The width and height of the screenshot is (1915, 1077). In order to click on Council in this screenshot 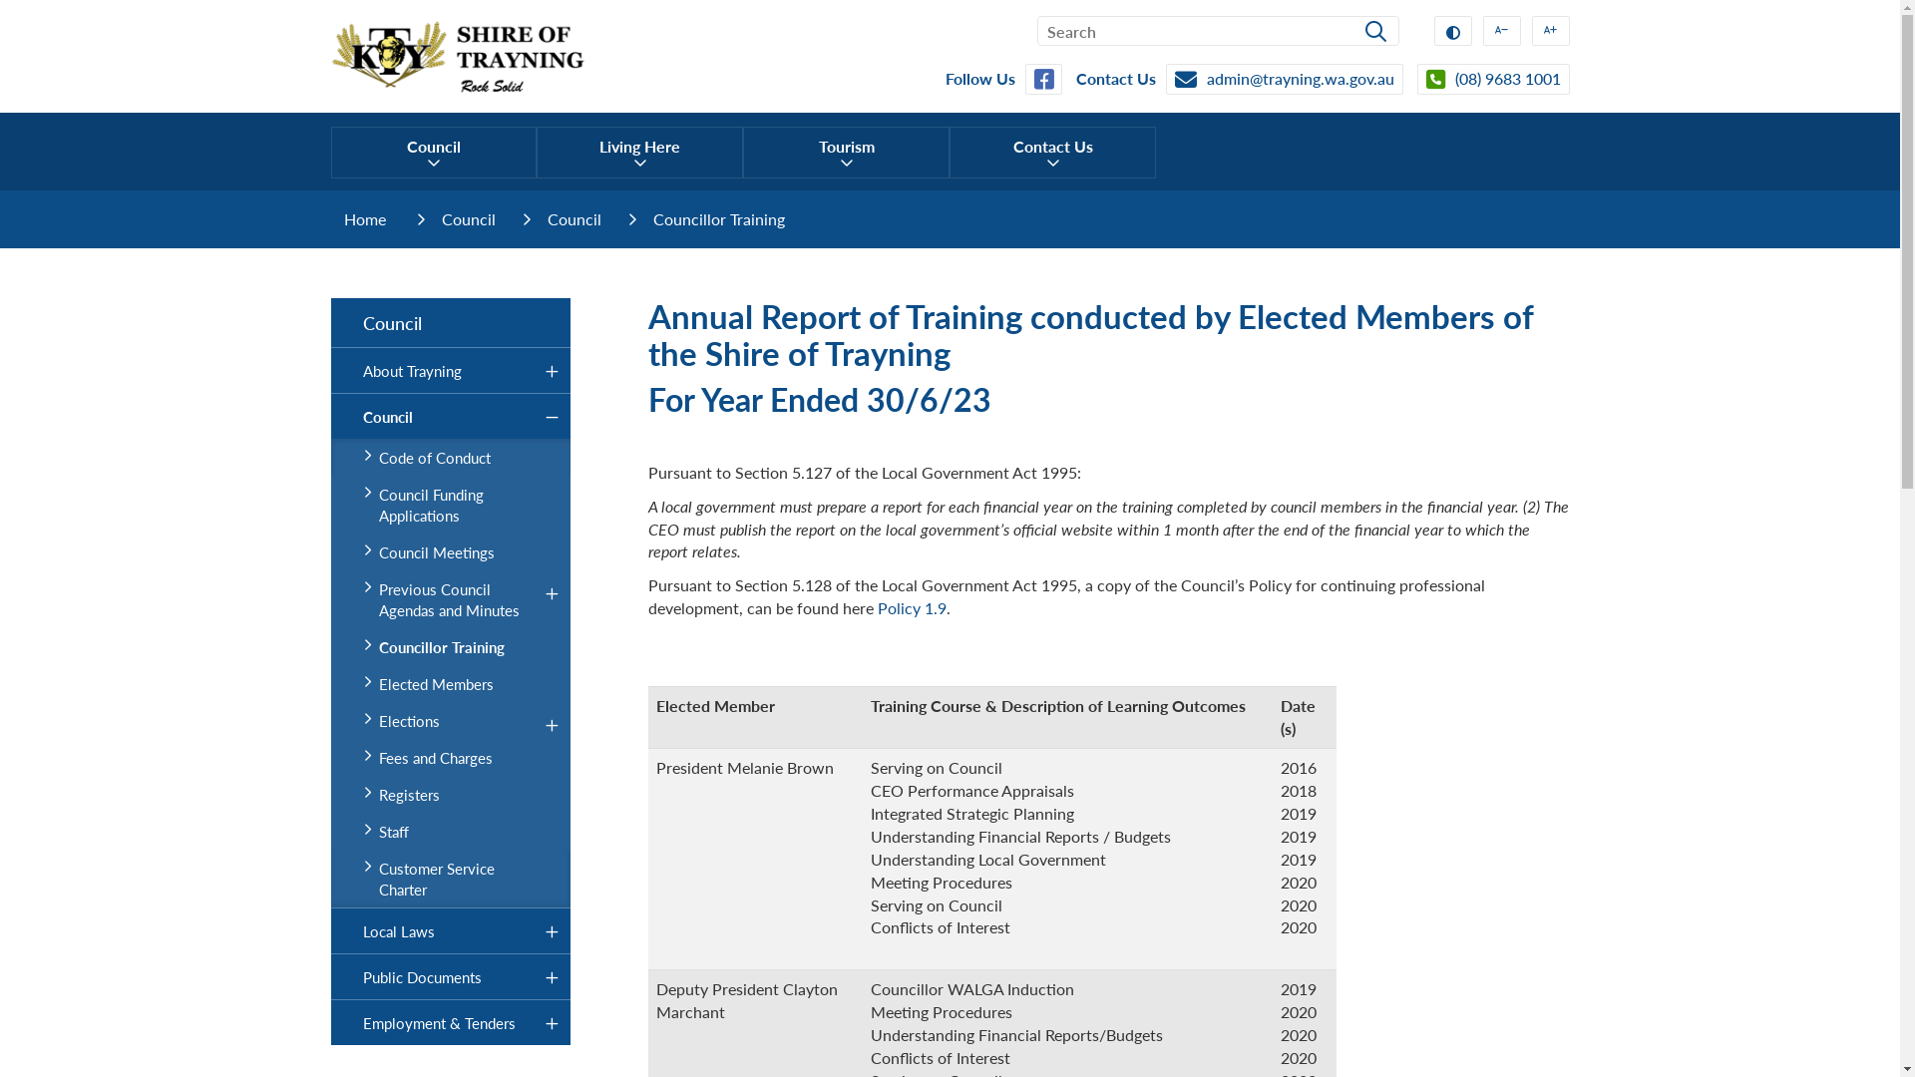, I will do `click(469, 219)`.